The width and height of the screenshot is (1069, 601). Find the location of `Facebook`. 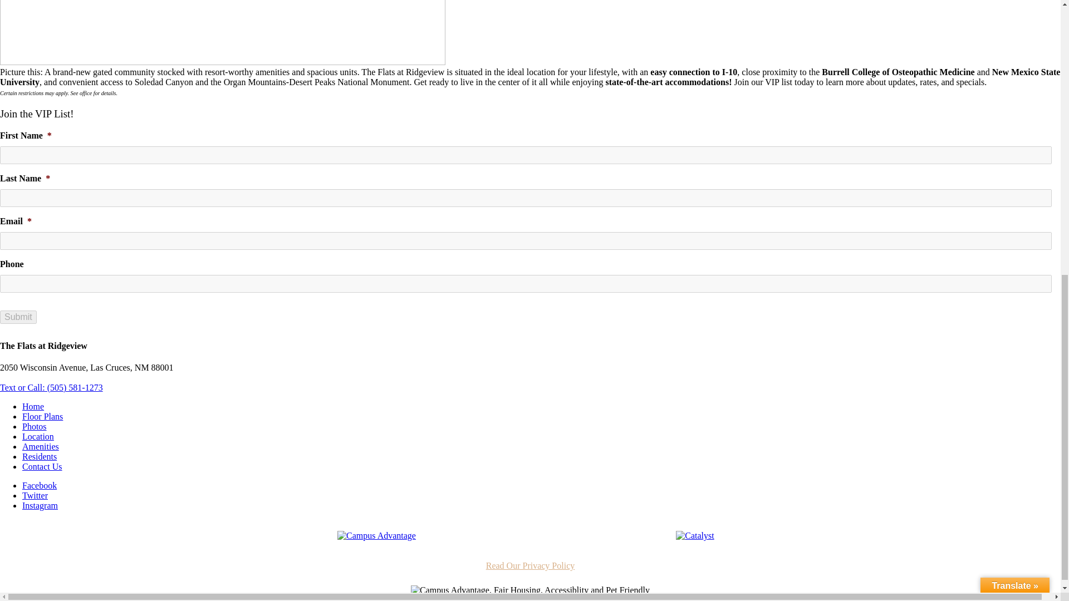

Facebook is located at coordinates (39, 485).